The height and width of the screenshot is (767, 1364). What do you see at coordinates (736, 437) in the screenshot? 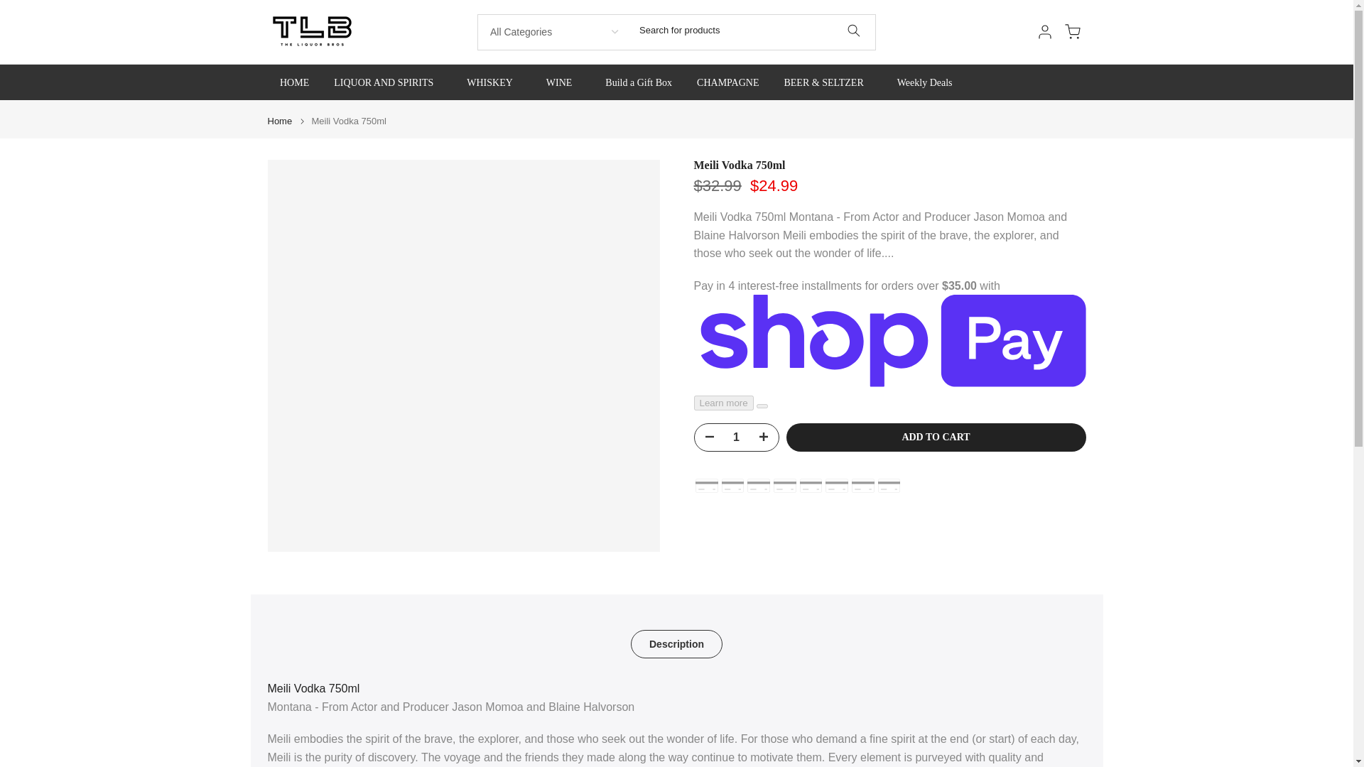
I see `1` at bounding box center [736, 437].